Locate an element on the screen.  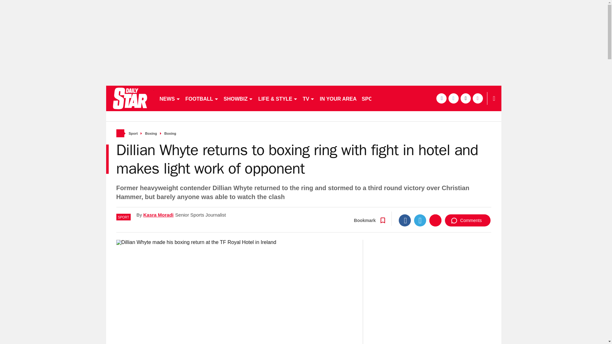
facebook is located at coordinates (441, 98).